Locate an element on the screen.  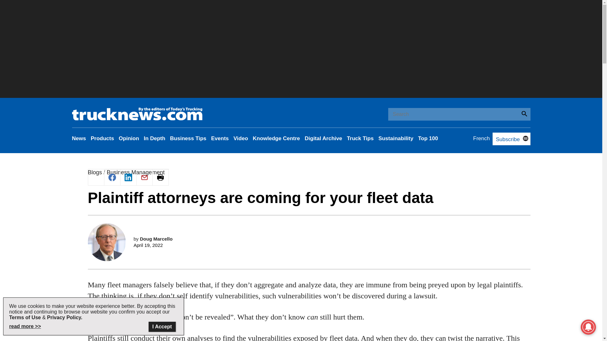
Top 100 is located at coordinates (428, 138).